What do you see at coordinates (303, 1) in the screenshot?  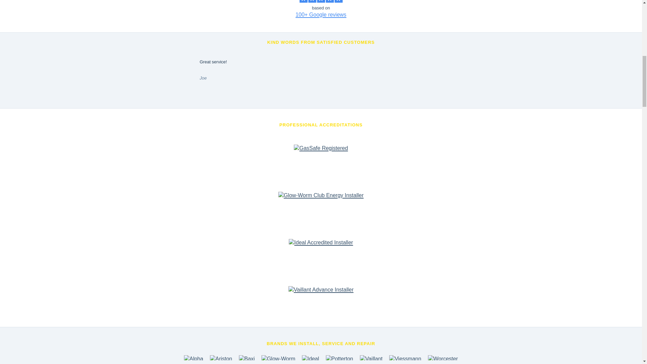 I see `Star` at bounding box center [303, 1].